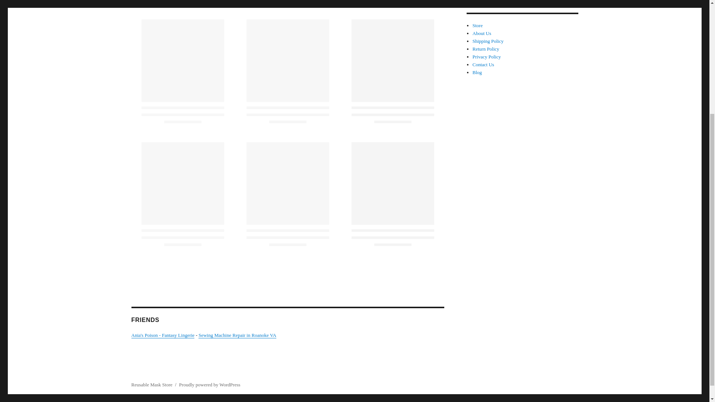 The height and width of the screenshot is (402, 715). I want to click on Store, so click(477, 25).